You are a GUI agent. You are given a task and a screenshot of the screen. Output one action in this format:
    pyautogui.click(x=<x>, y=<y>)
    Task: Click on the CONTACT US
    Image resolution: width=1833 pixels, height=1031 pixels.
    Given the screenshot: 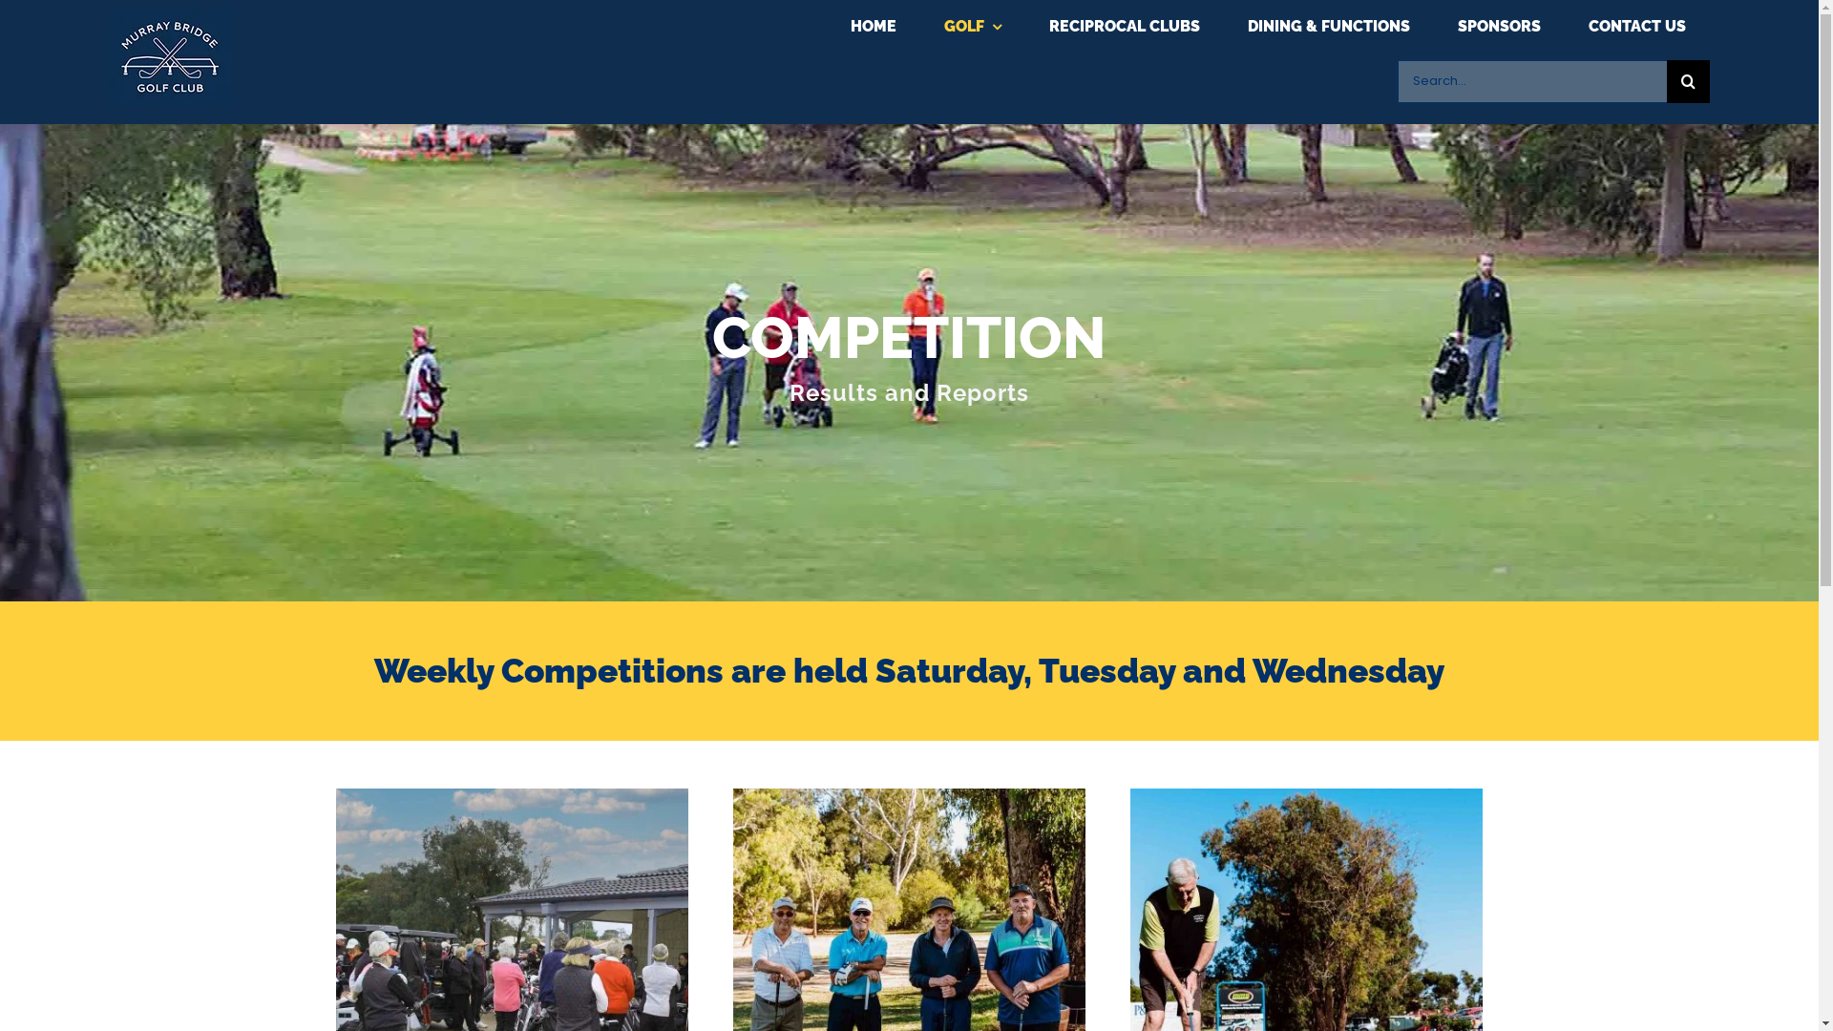 What is the action you would take?
    pyautogui.click(x=1637, y=27)
    